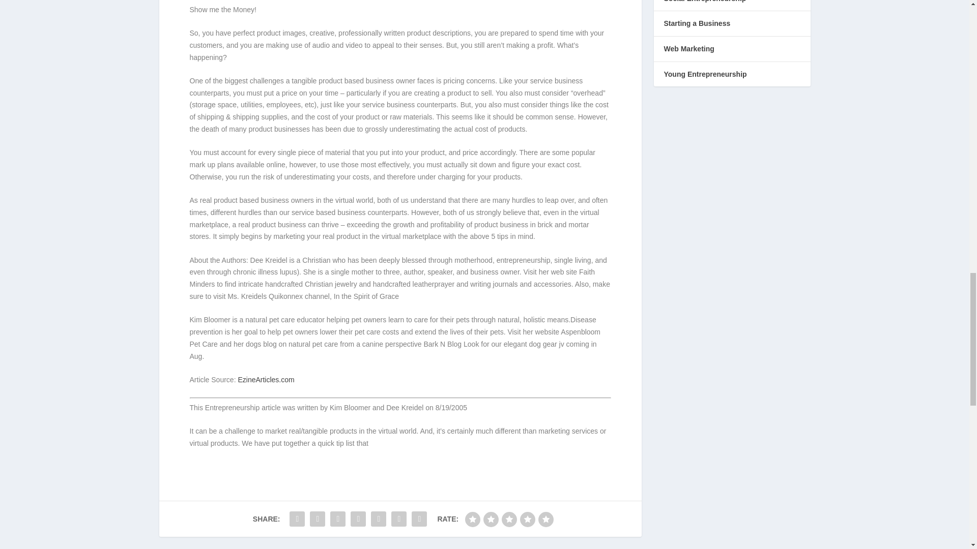  I want to click on EzineArticles.com, so click(266, 379).